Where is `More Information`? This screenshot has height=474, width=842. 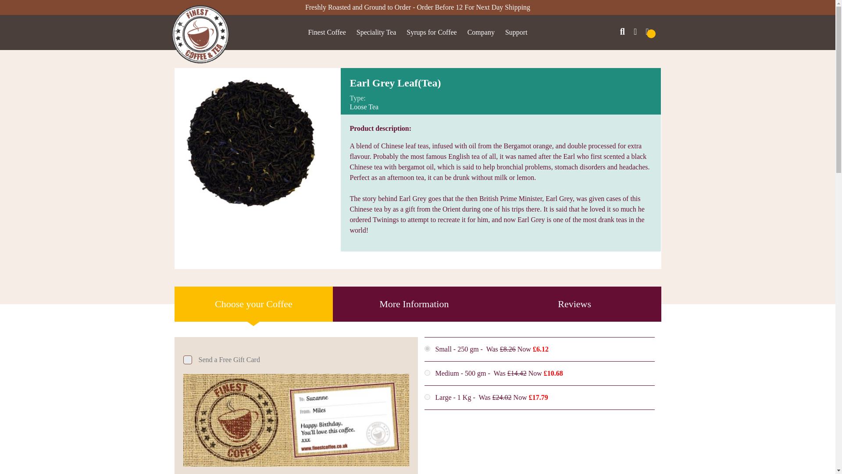
More Information is located at coordinates (414, 304).